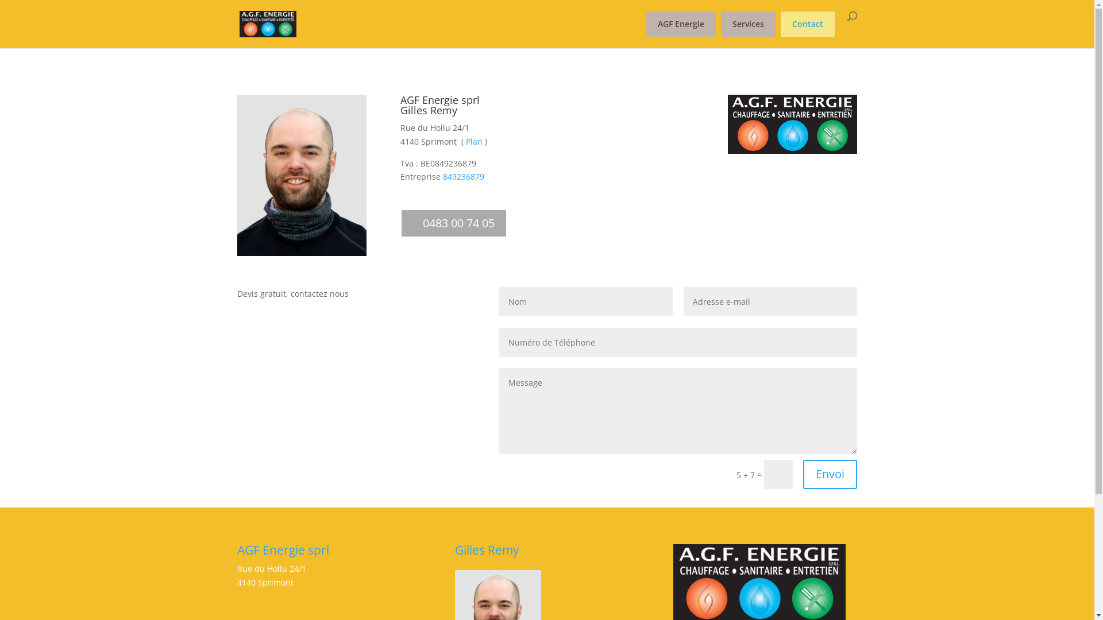  Describe the element at coordinates (748, 24) in the screenshot. I see `Services` at that location.